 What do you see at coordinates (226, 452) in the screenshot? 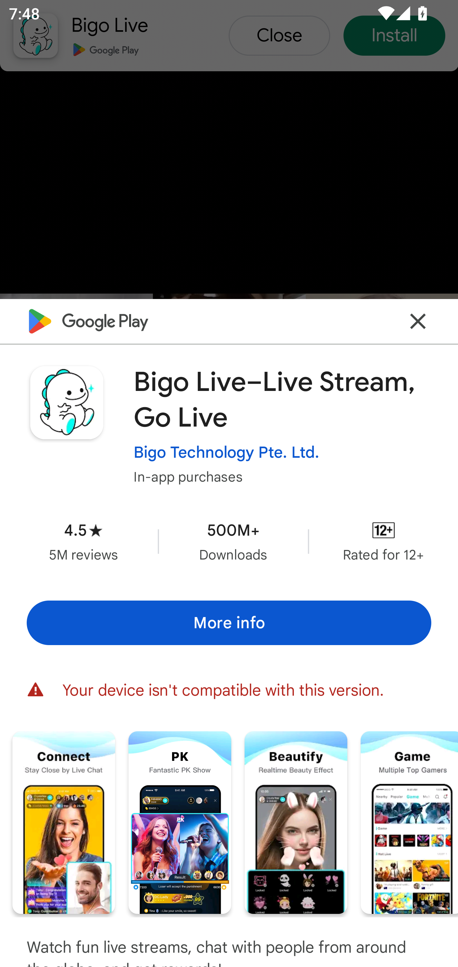
I see `Bigo Technology Pte. Ltd.` at bounding box center [226, 452].